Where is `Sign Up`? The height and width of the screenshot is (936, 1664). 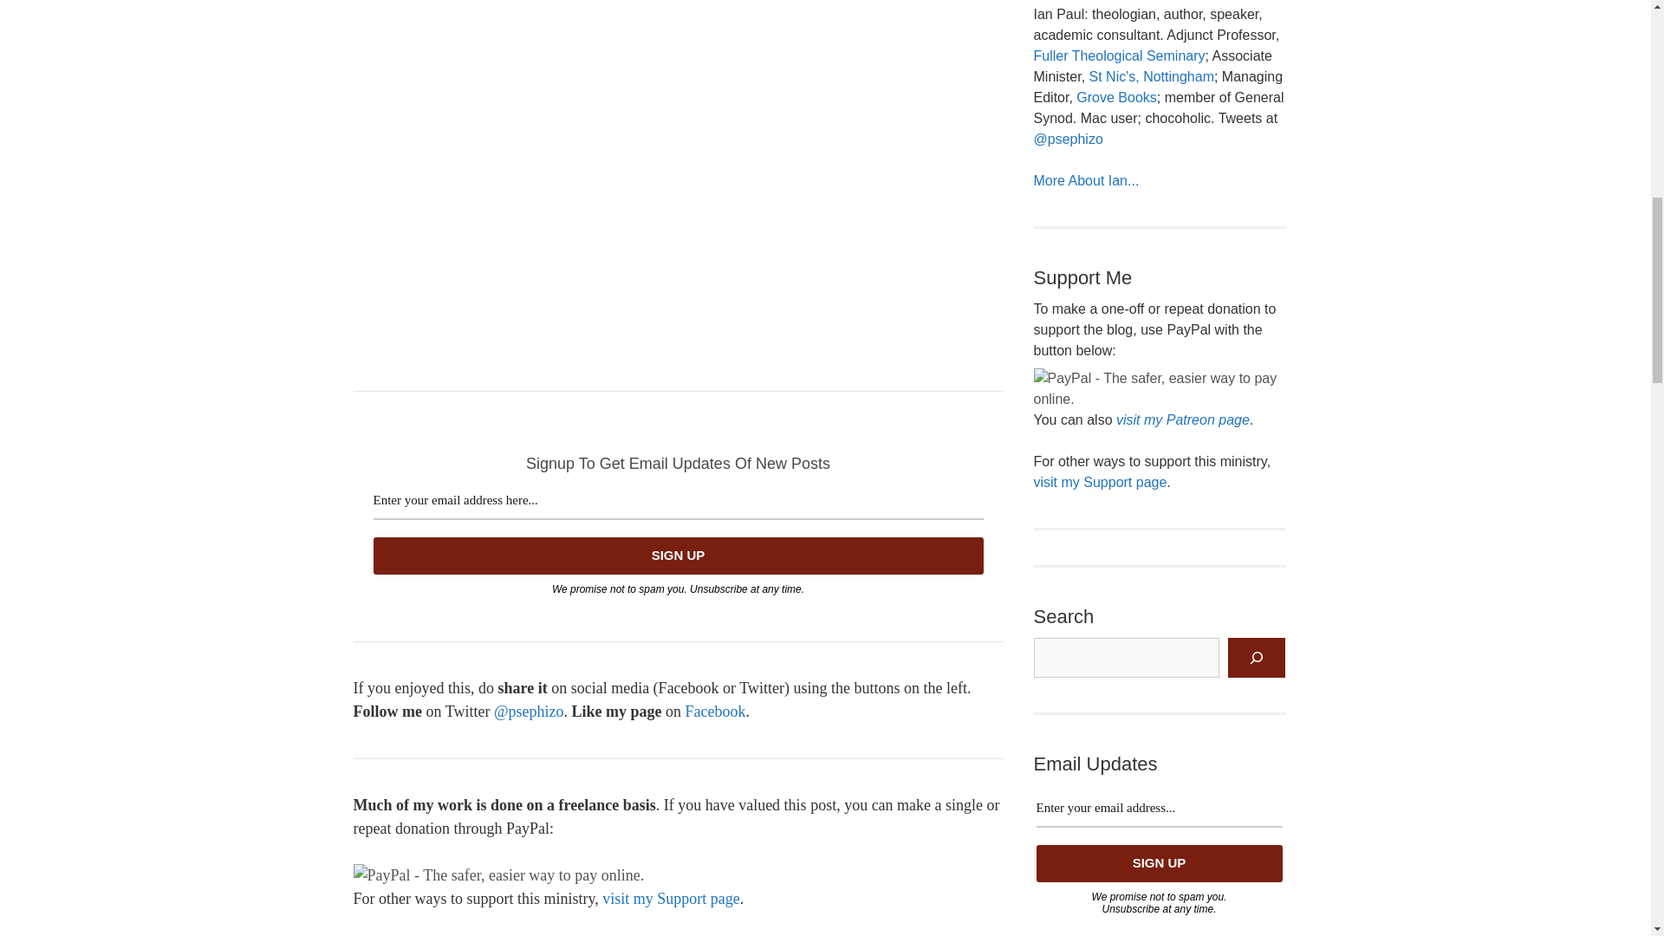 Sign Up is located at coordinates (1160, 863).